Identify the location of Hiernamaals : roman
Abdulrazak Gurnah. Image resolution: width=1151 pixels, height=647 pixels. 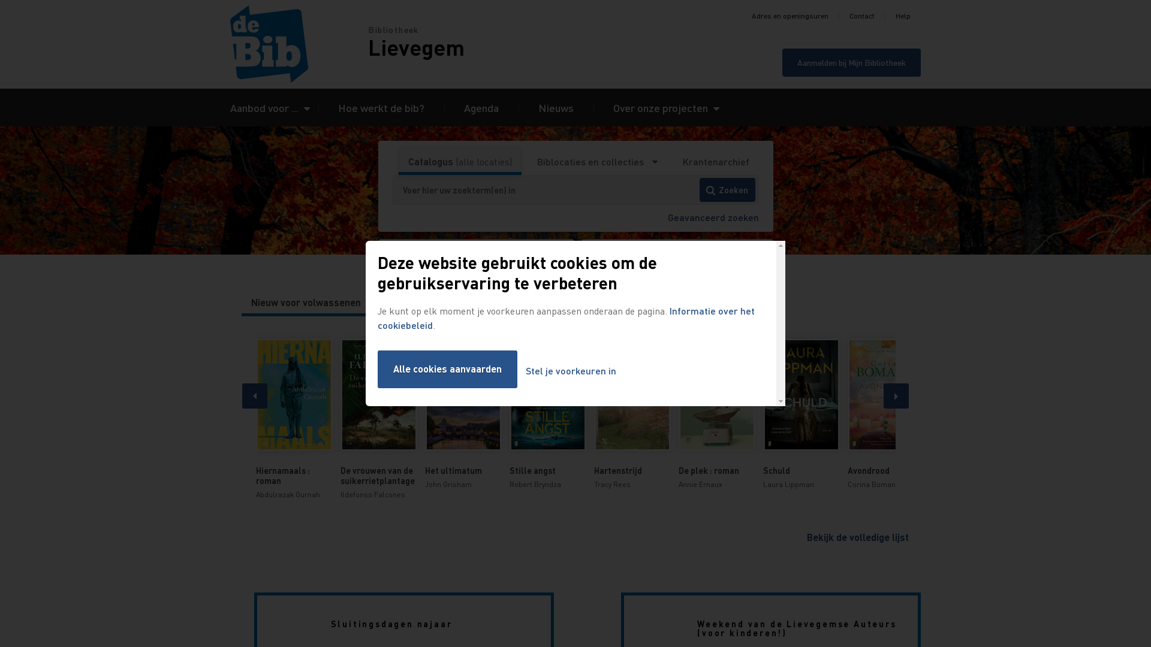
(294, 419).